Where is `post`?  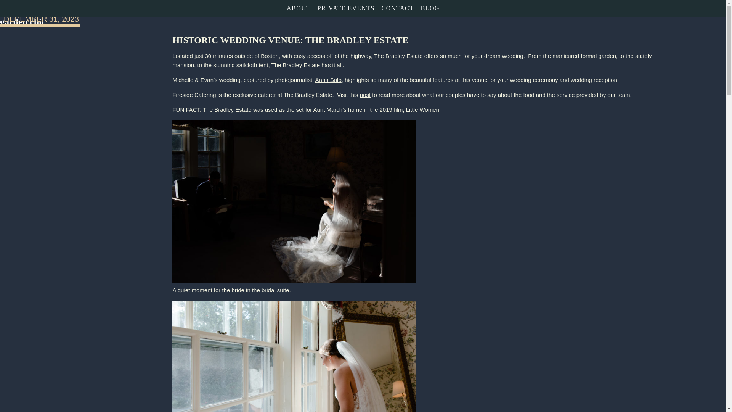
post is located at coordinates (365, 95).